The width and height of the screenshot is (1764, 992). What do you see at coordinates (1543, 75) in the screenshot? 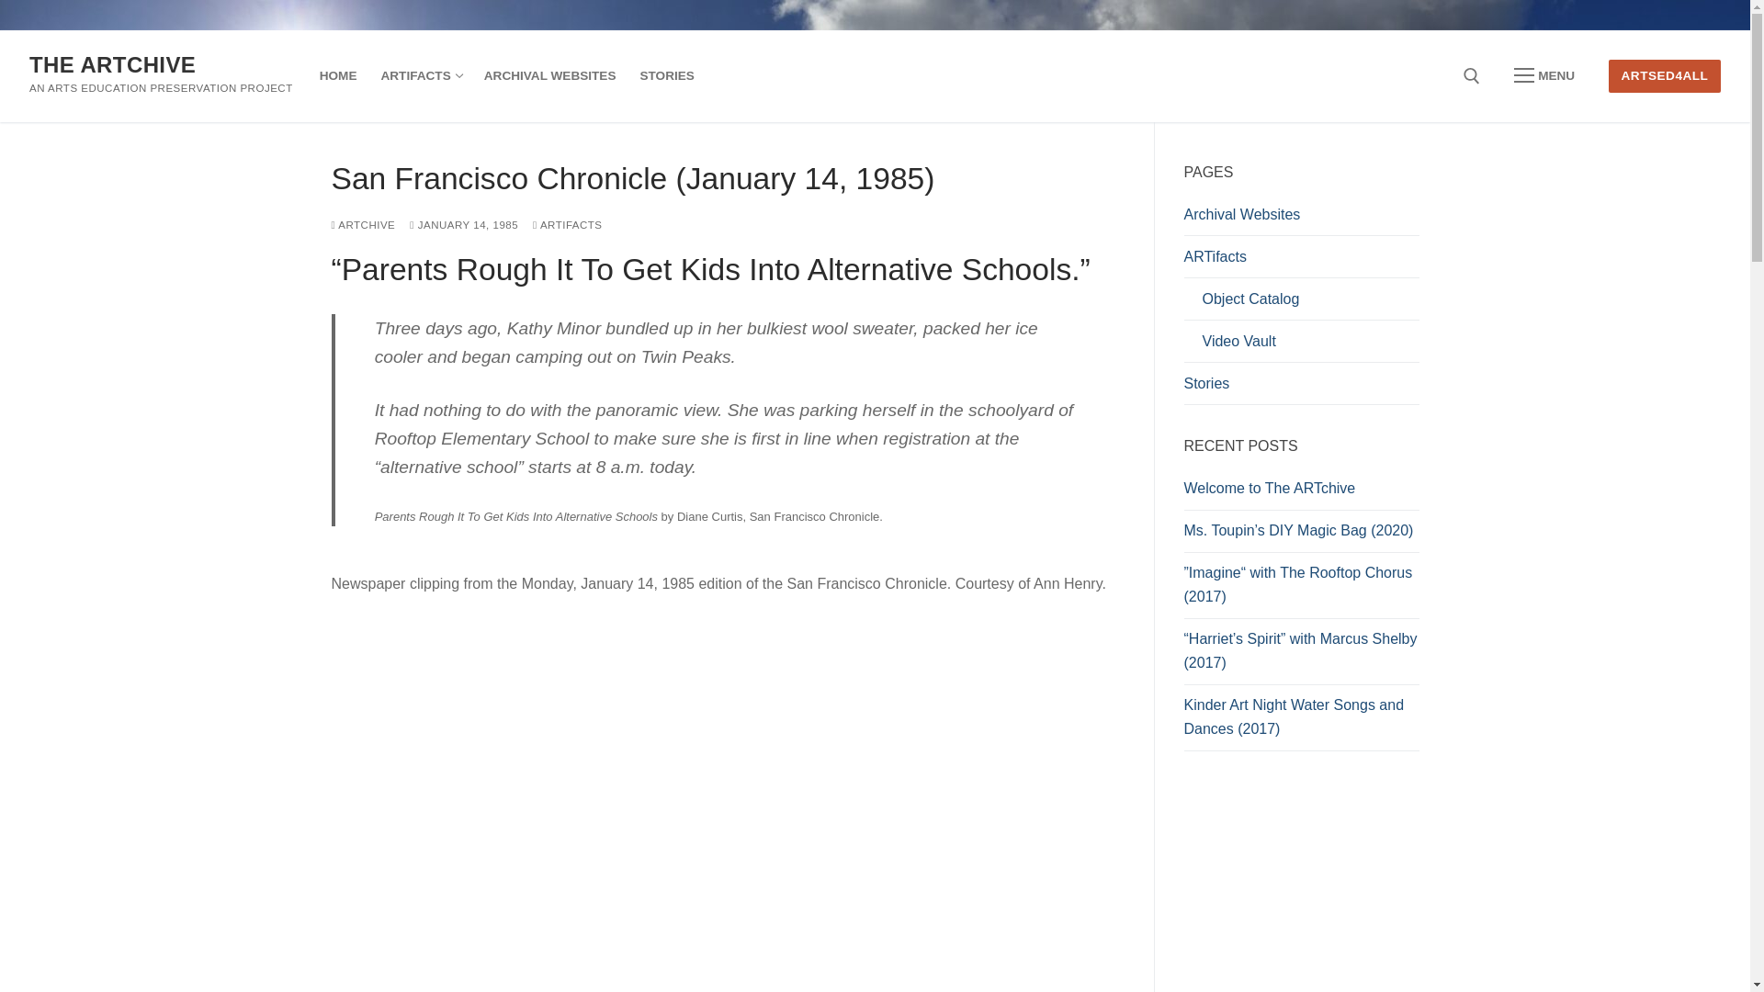
I see `MENU` at bounding box center [1543, 75].